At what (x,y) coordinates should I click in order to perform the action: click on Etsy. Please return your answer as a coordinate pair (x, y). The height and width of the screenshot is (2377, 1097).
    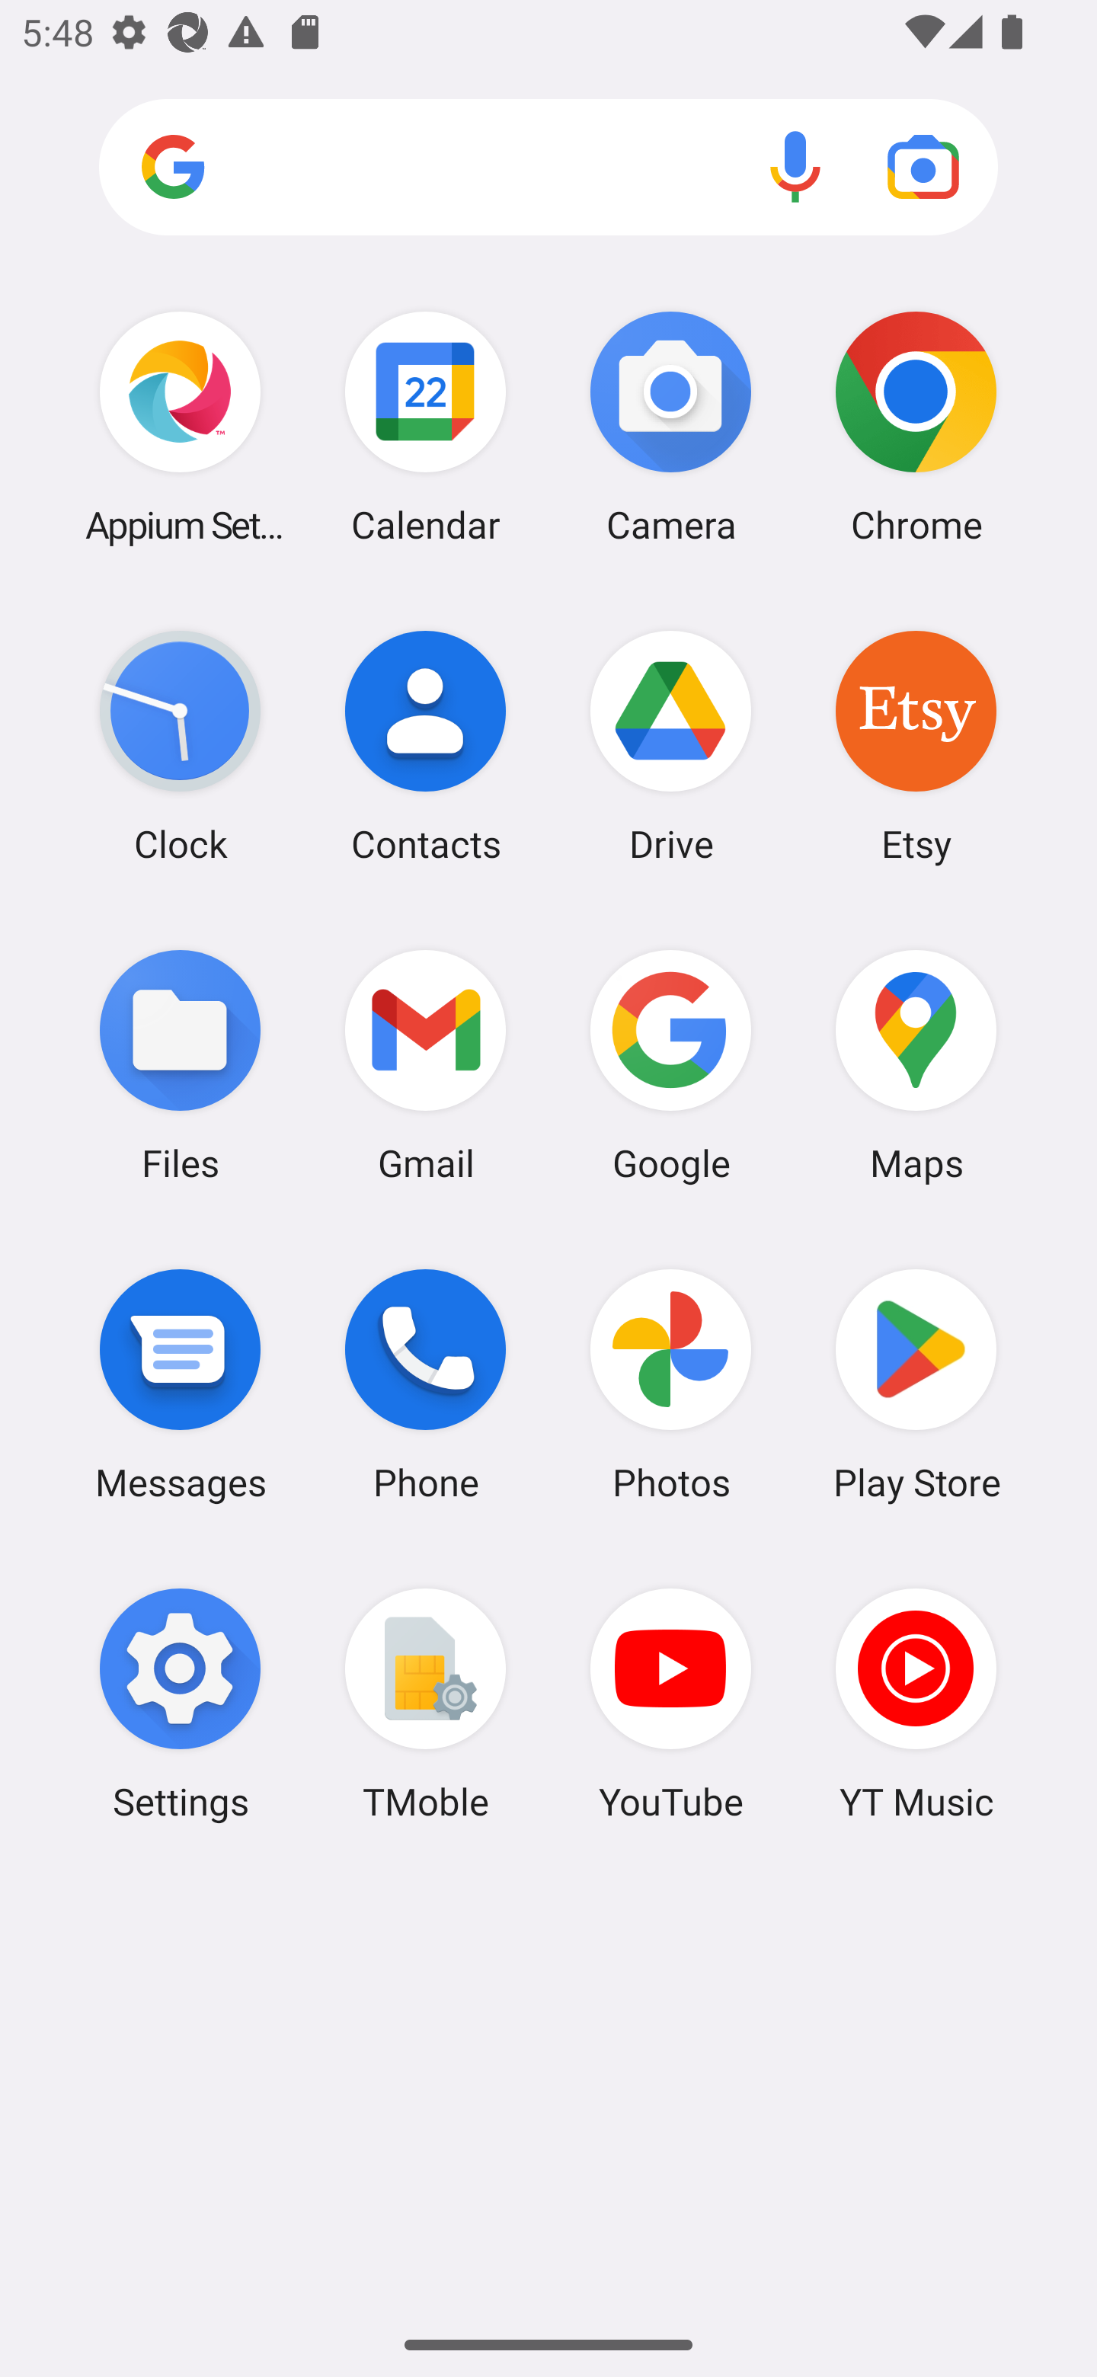
    Looking at the image, I should click on (916, 746).